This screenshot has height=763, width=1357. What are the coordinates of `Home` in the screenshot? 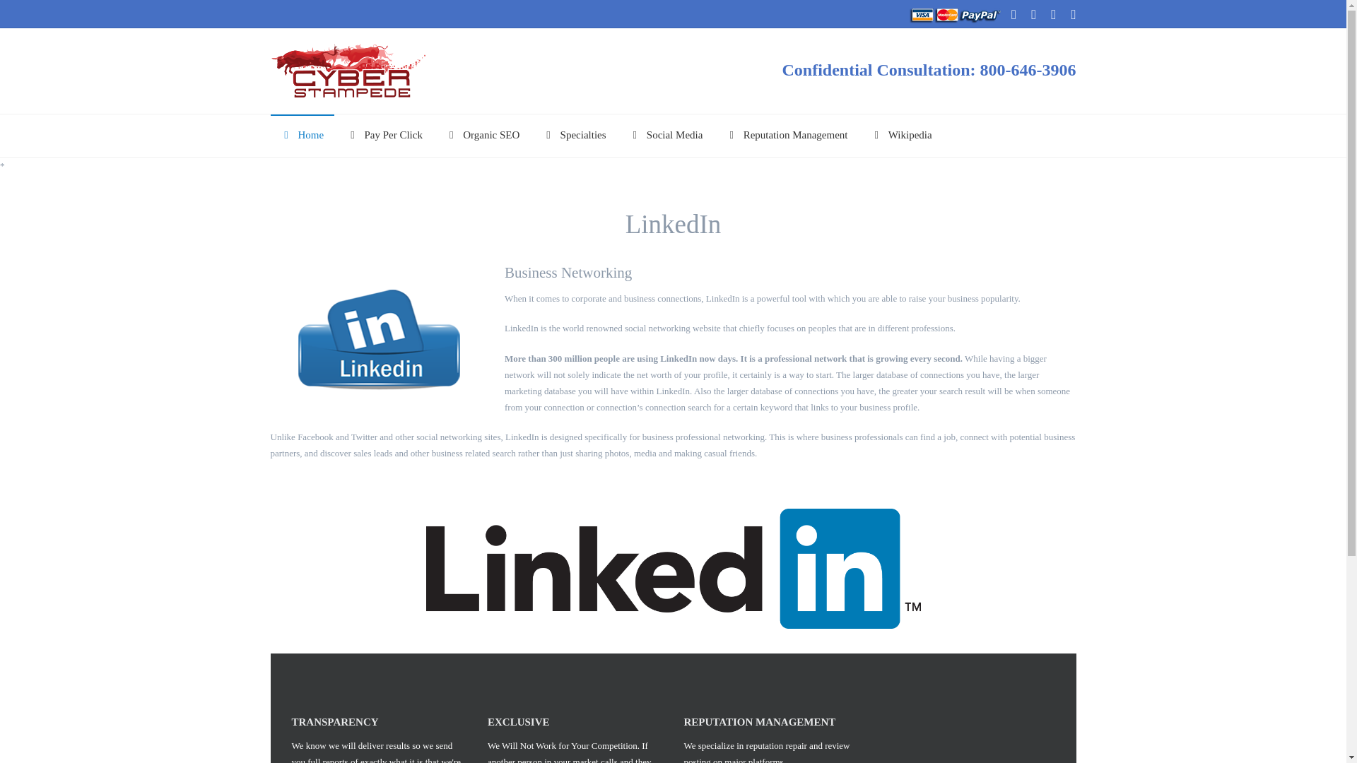 It's located at (302, 136).